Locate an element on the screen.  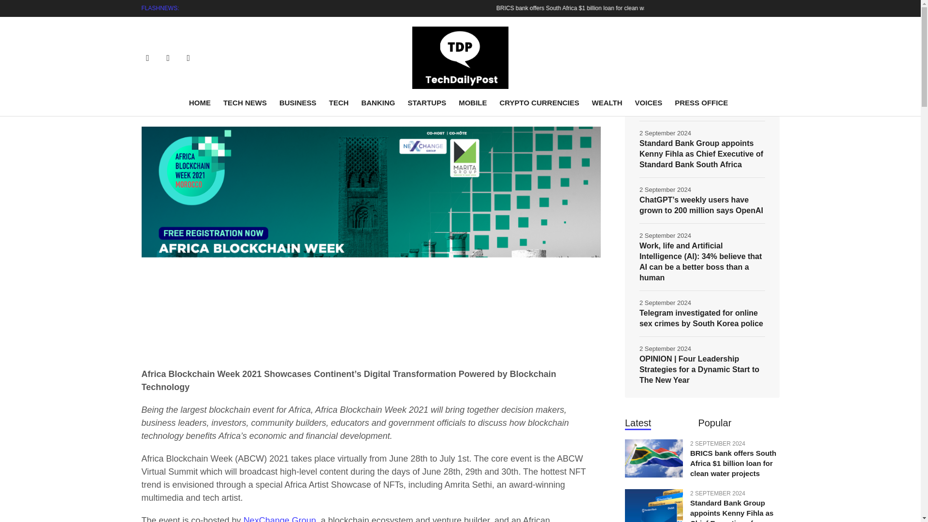
0 is located at coordinates (594, 112).